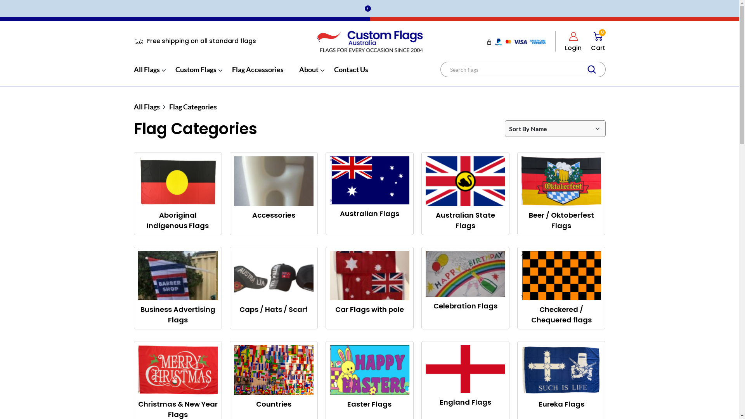 The image size is (745, 419). I want to click on Business Advertising Flags, so click(178, 288).